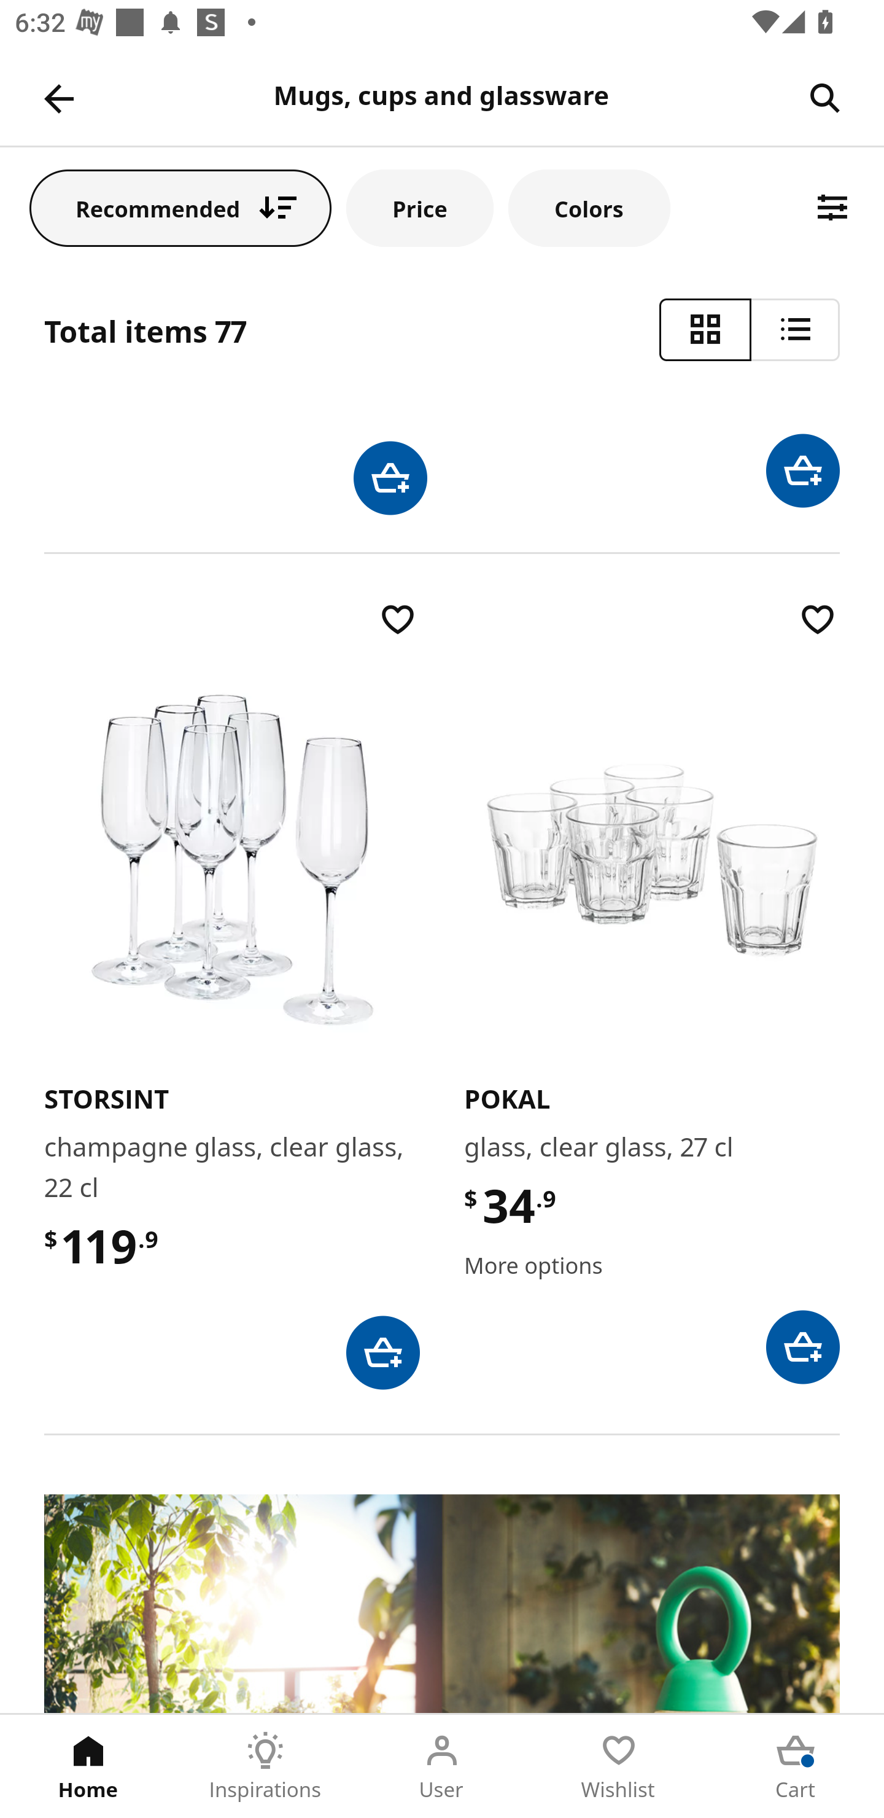 The image size is (884, 1818). Describe the element at coordinates (180, 208) in the screenshot. I see `Recommended` at that location.